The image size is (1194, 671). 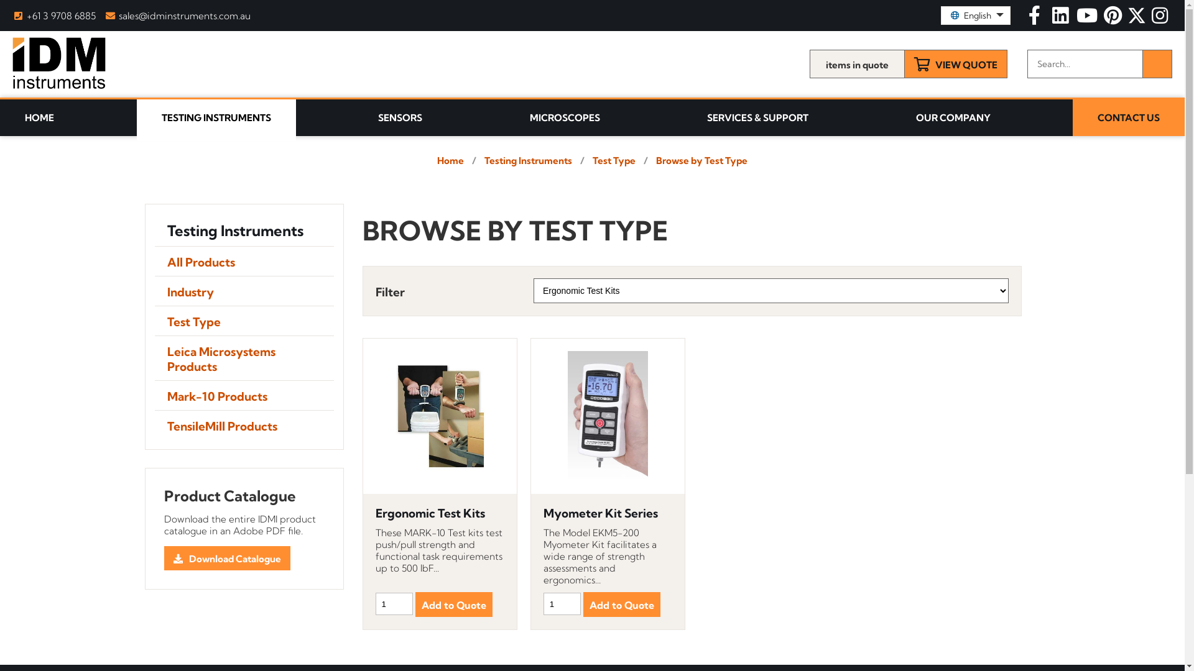 What do you see at coordinates (244, 261) in the screenshot?
I see `All Products` at bounding box center [244, 261].